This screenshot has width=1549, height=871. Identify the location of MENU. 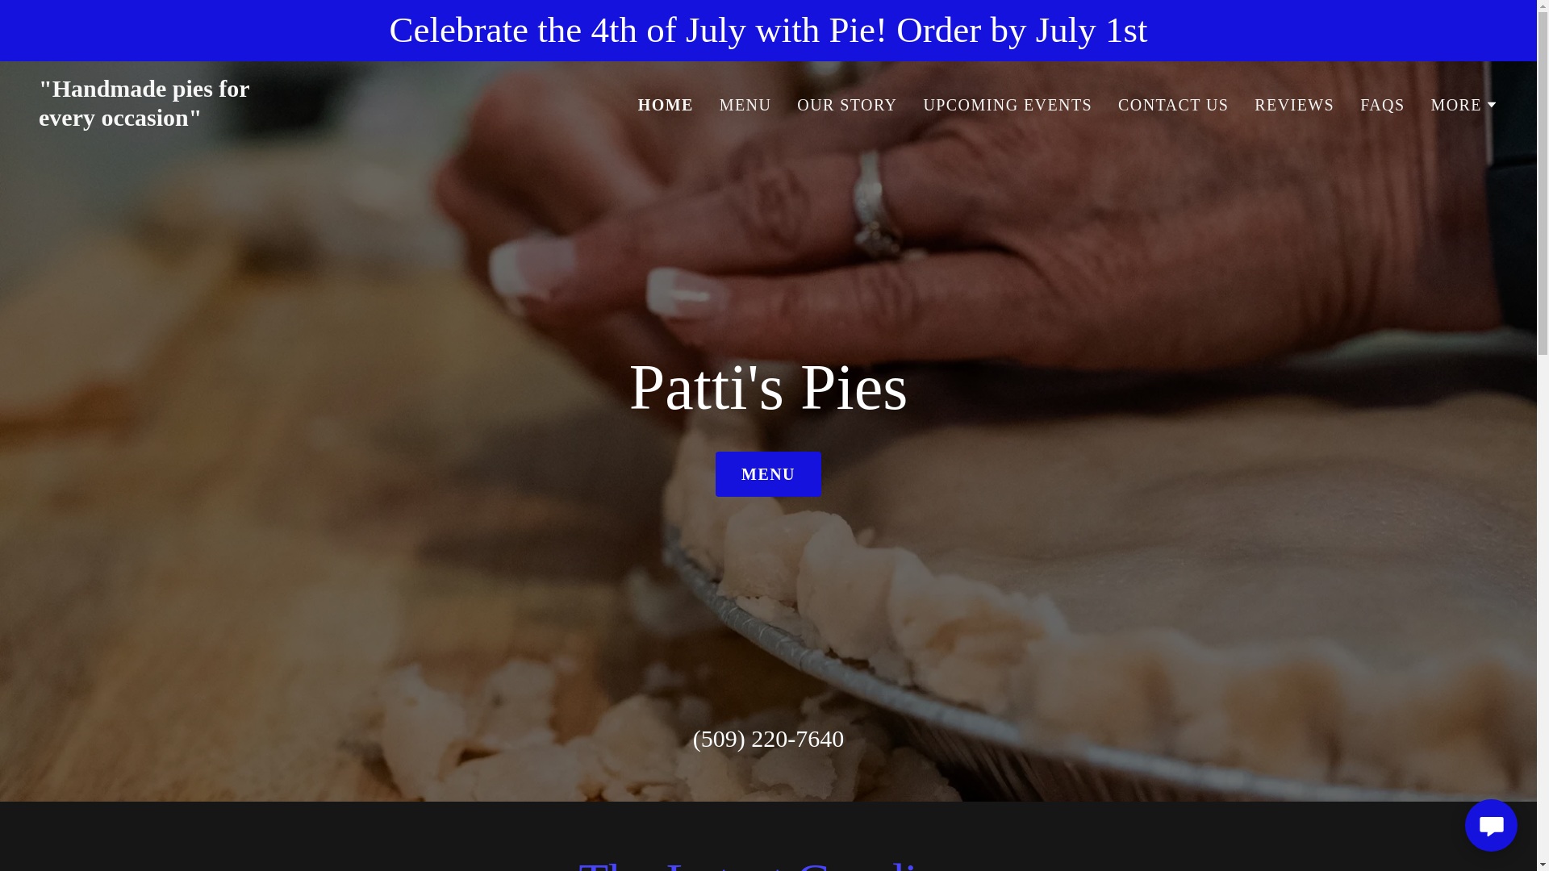
(768, 474).